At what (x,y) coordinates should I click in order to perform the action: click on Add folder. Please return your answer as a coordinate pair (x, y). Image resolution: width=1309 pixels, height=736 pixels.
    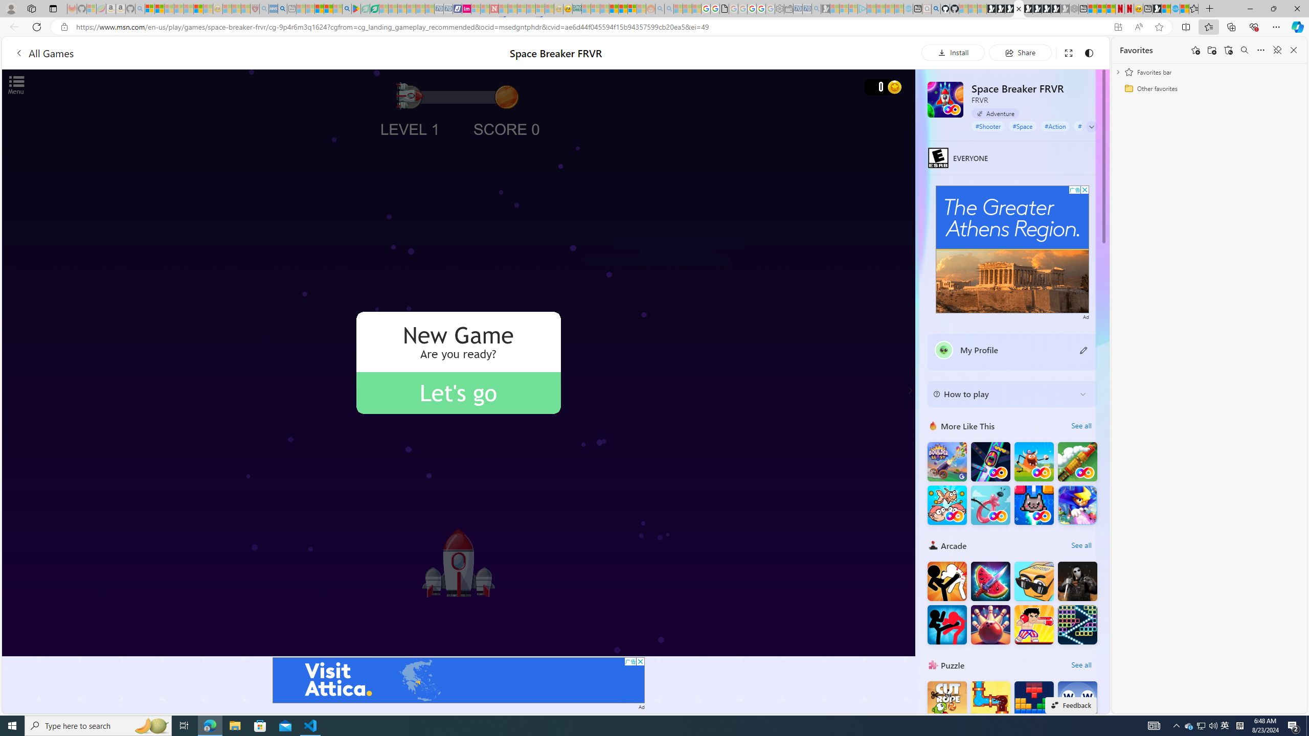
    Looking at the image, I should click on (1211, 50).